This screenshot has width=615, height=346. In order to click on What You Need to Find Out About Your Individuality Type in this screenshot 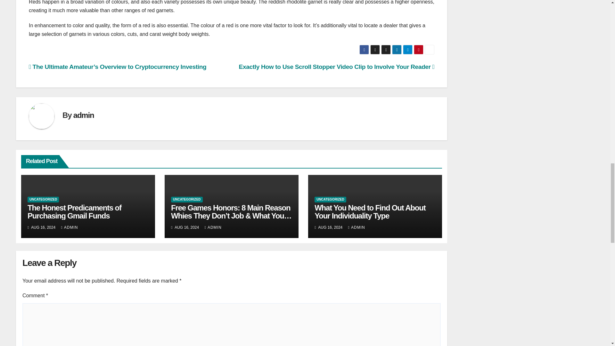, I will do `click(370, 211)`.